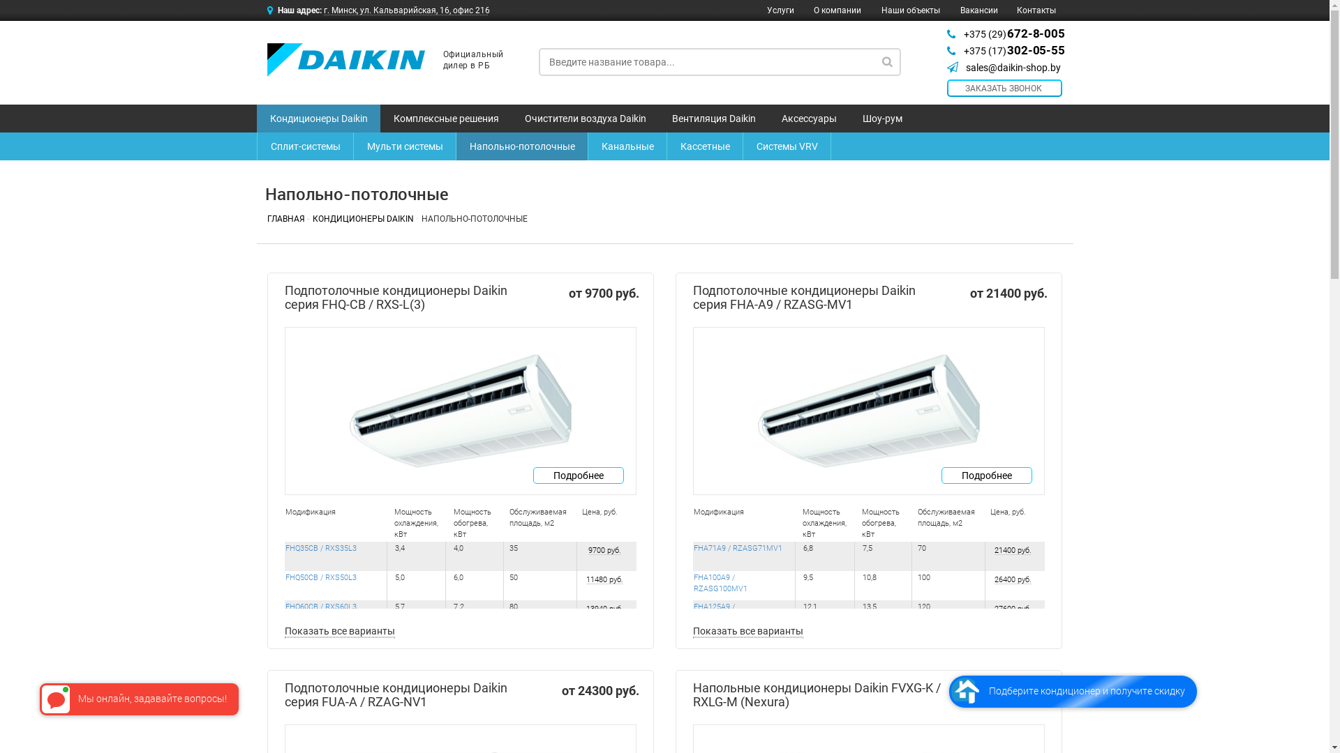 This screenshot has width=1340, height=753. I want to click on FHA100A9 / RZASG100MV1, so click(720, 583).